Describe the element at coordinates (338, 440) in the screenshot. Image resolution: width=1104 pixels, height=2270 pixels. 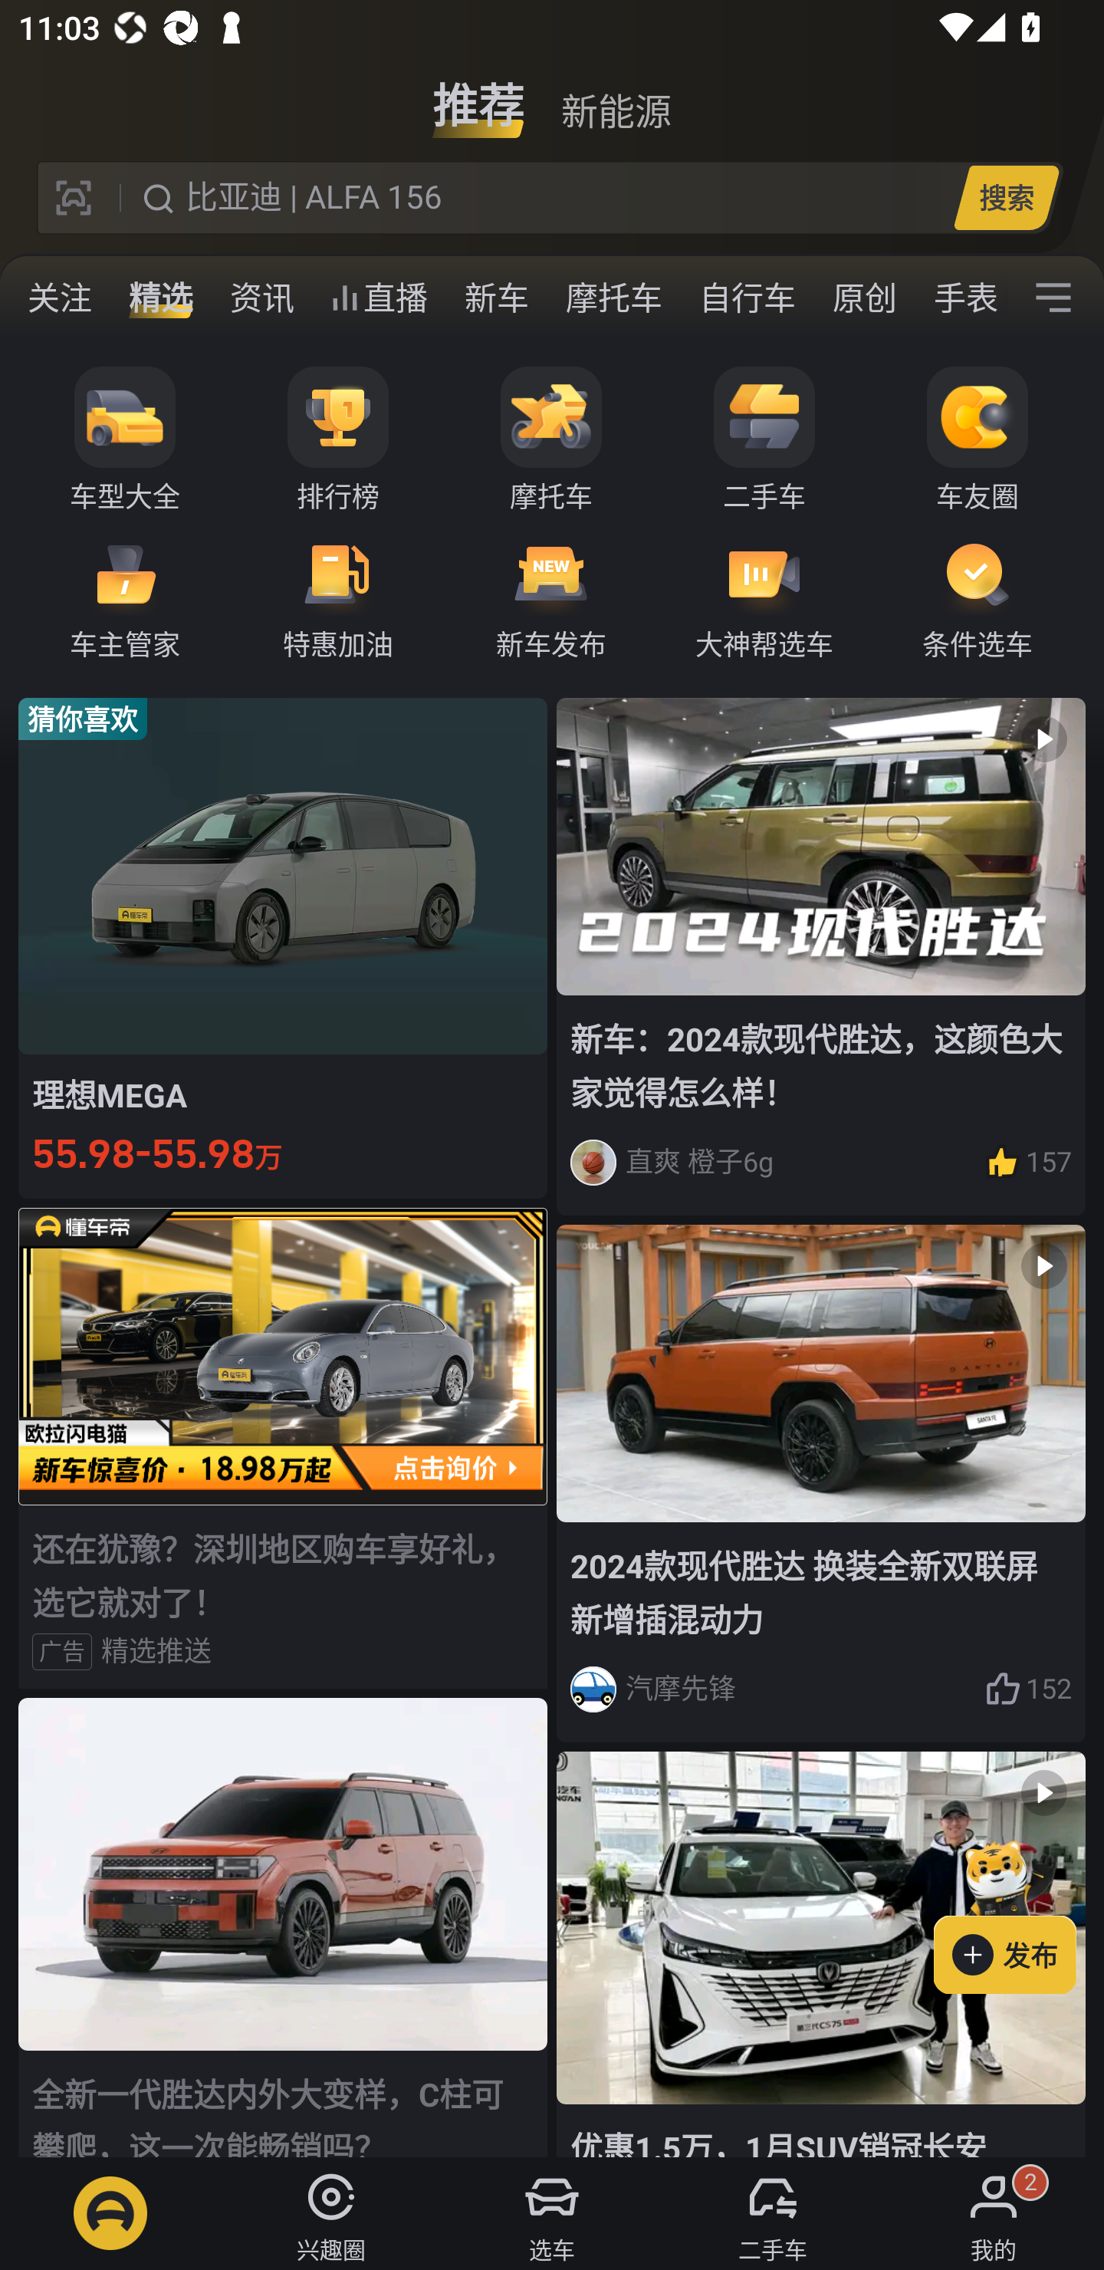
I see `排行榜` at that location.